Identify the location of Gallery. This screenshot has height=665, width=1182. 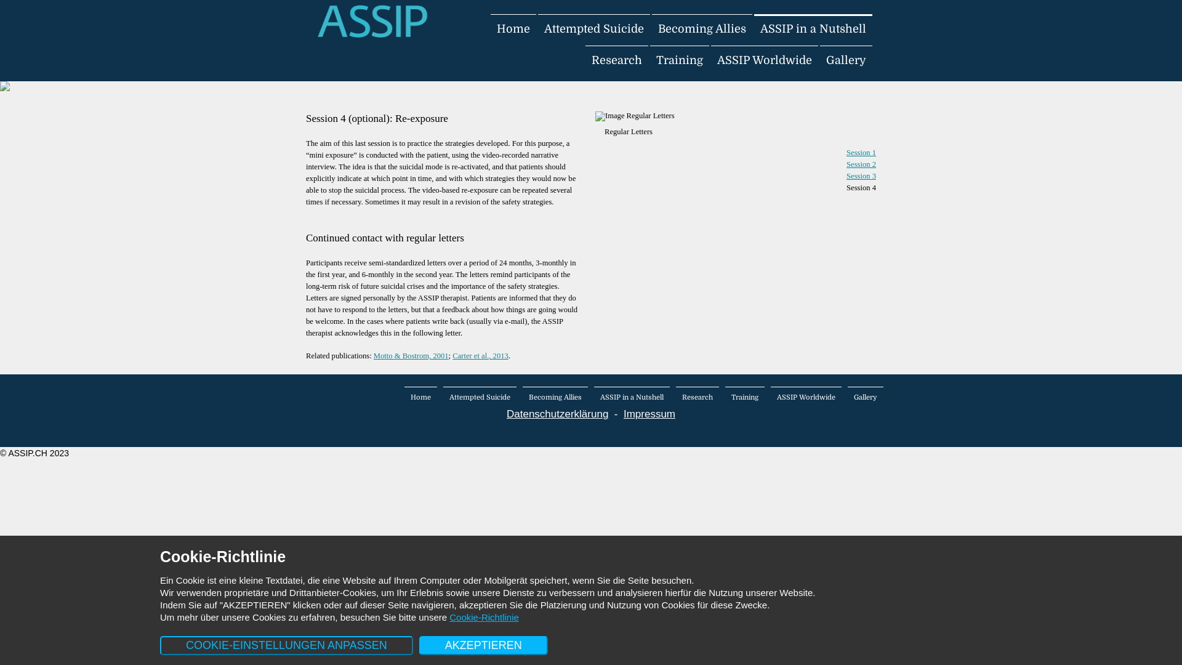
(846, 60).